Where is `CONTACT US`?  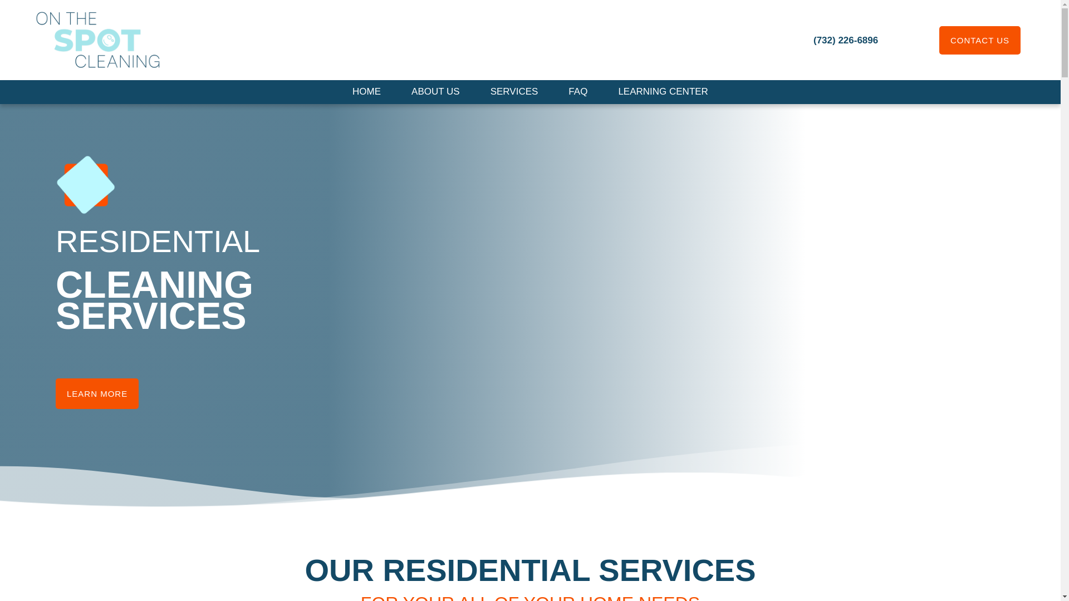
CONTACT US is located at coordinates (980, 40).